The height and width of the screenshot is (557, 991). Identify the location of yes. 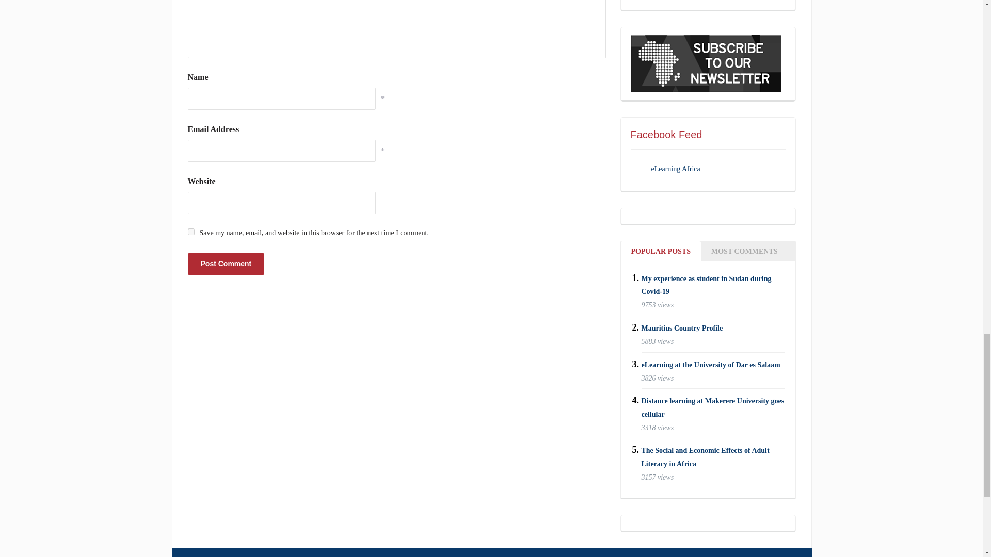
(191, 231).